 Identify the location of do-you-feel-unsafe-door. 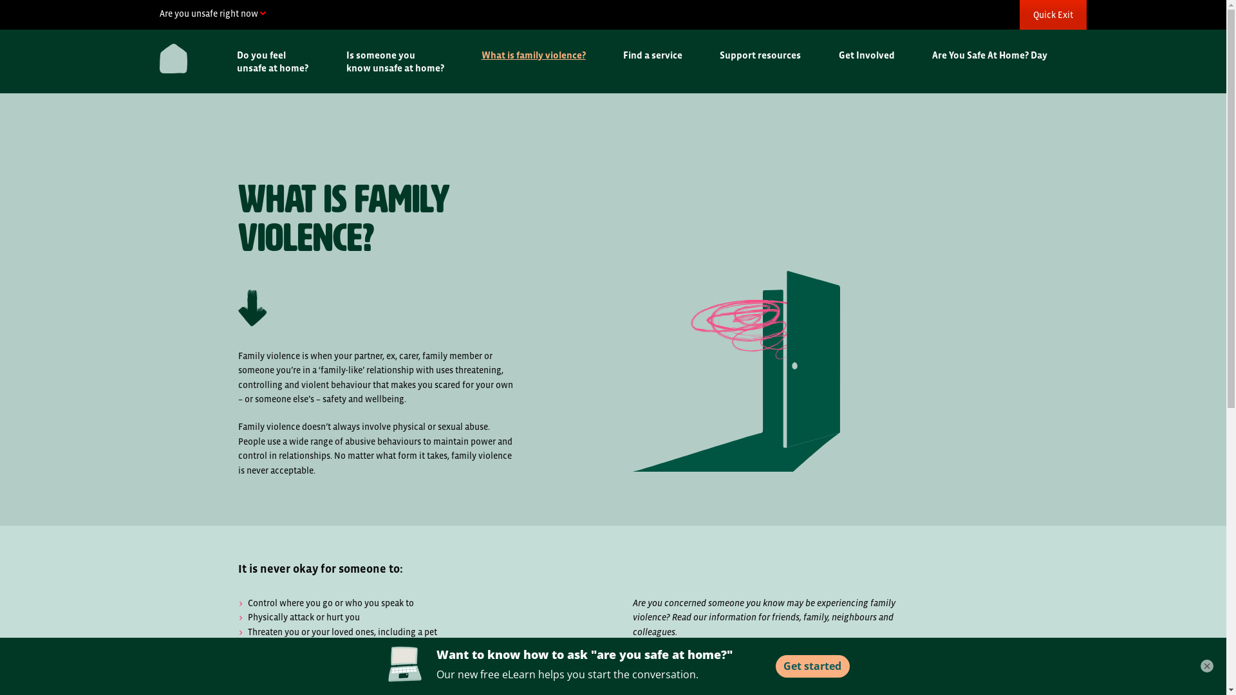
(736, 371).